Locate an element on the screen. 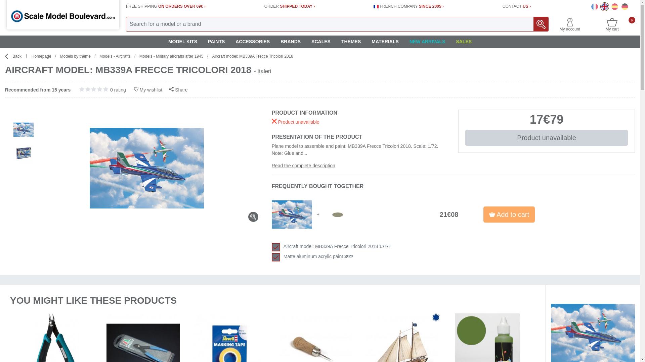 The image size is (645, 362). PAINTS is located at coordinates (216, 42).